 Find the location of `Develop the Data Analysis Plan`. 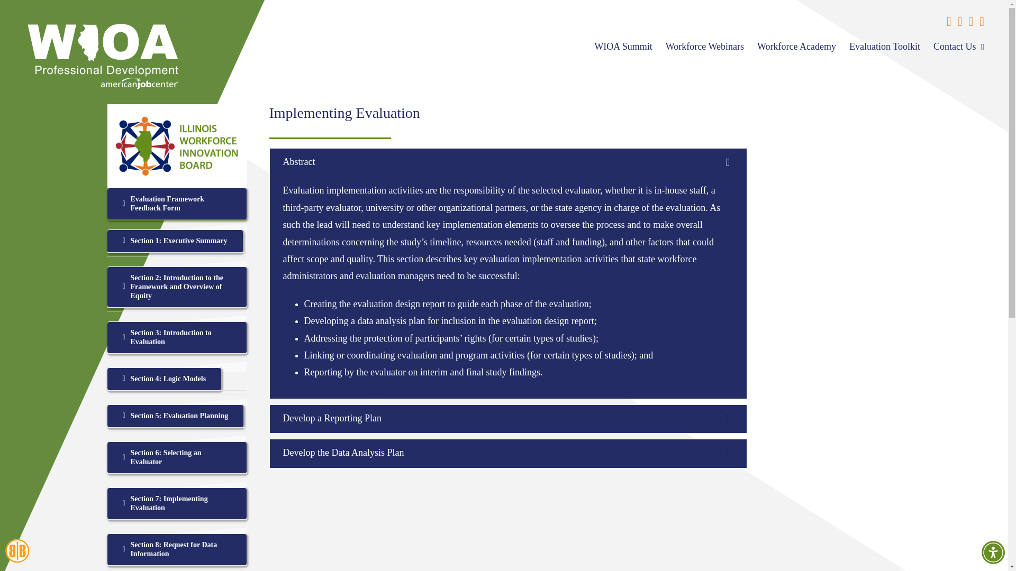

Develop the Data Analysis Plan is located at coordinates (508, 453).